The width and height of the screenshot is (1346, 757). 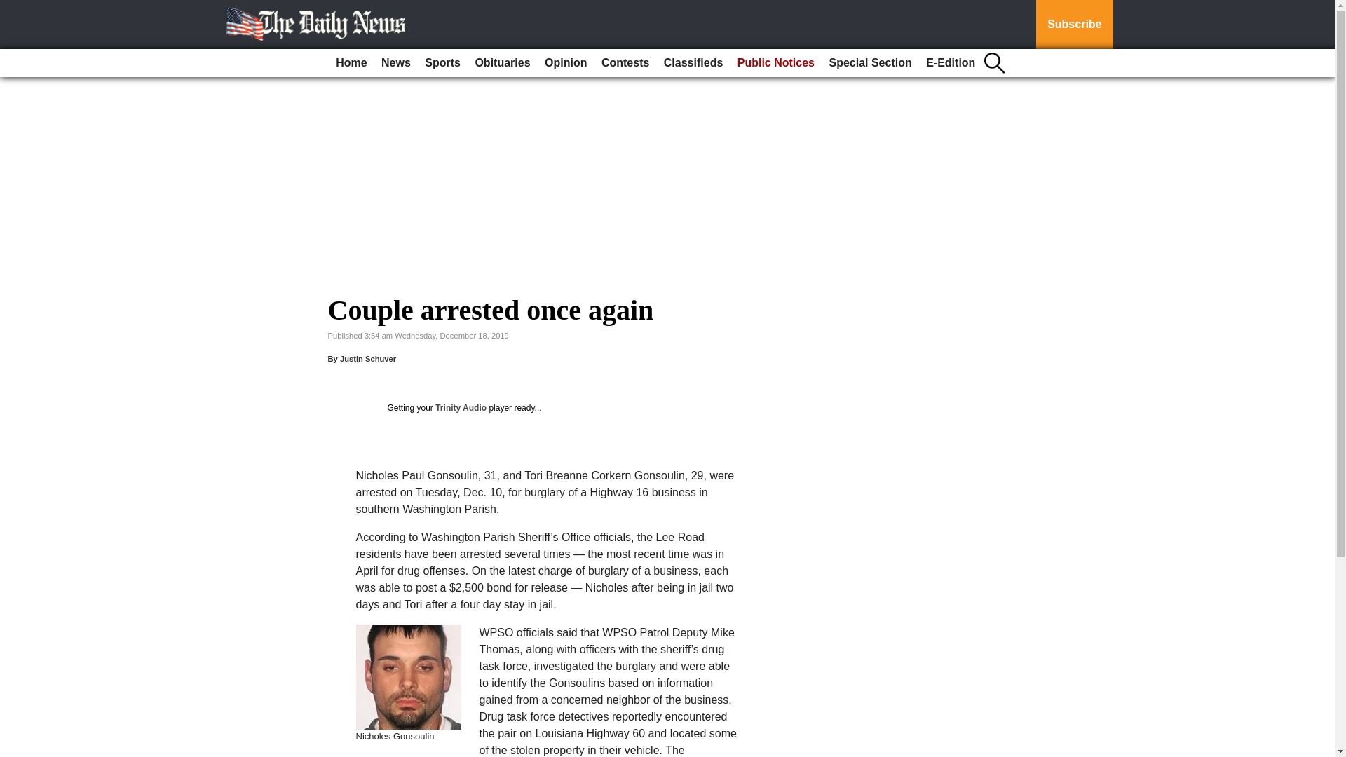 What do you see at coordinates (625, 63) in the screenshot?
I see `Contests` at bounding box center [625, 63].